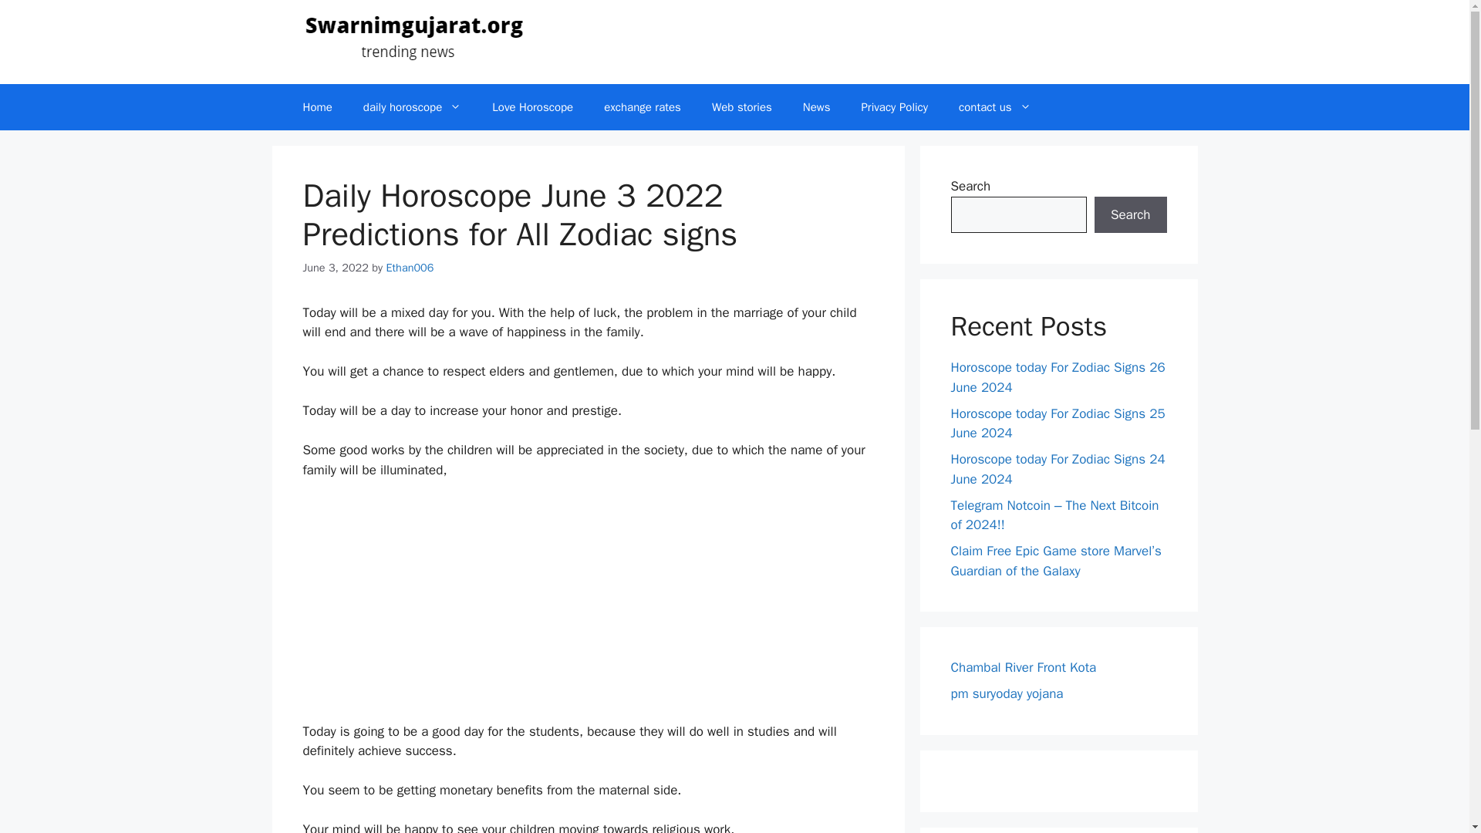  Describe the element at coordinates (742, 106) in the screenshot. I see `Web stories` at that location.